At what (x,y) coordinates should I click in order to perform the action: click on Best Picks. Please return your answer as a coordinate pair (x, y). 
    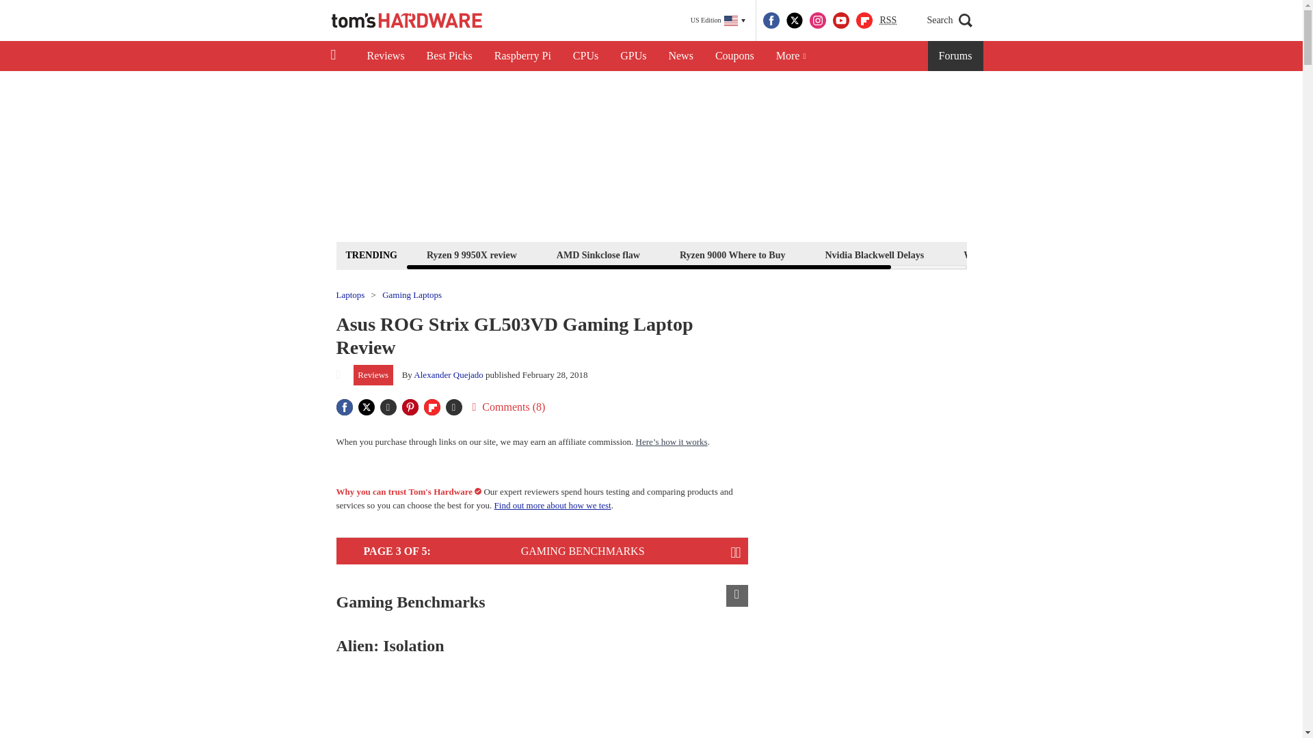
    Looking at the image, I should click on (449, 56).